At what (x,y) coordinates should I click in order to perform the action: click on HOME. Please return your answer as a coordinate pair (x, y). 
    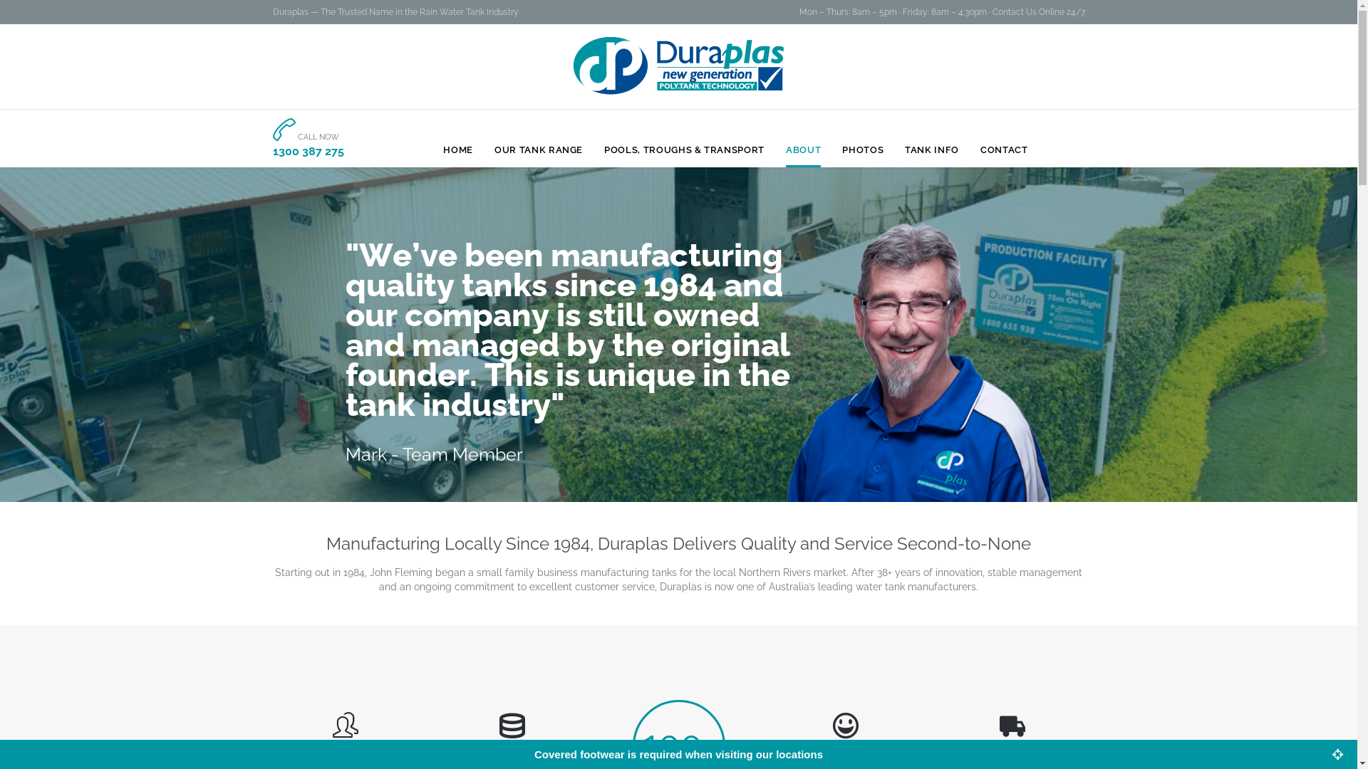
    Looking at the image, I should click on (458, 151).